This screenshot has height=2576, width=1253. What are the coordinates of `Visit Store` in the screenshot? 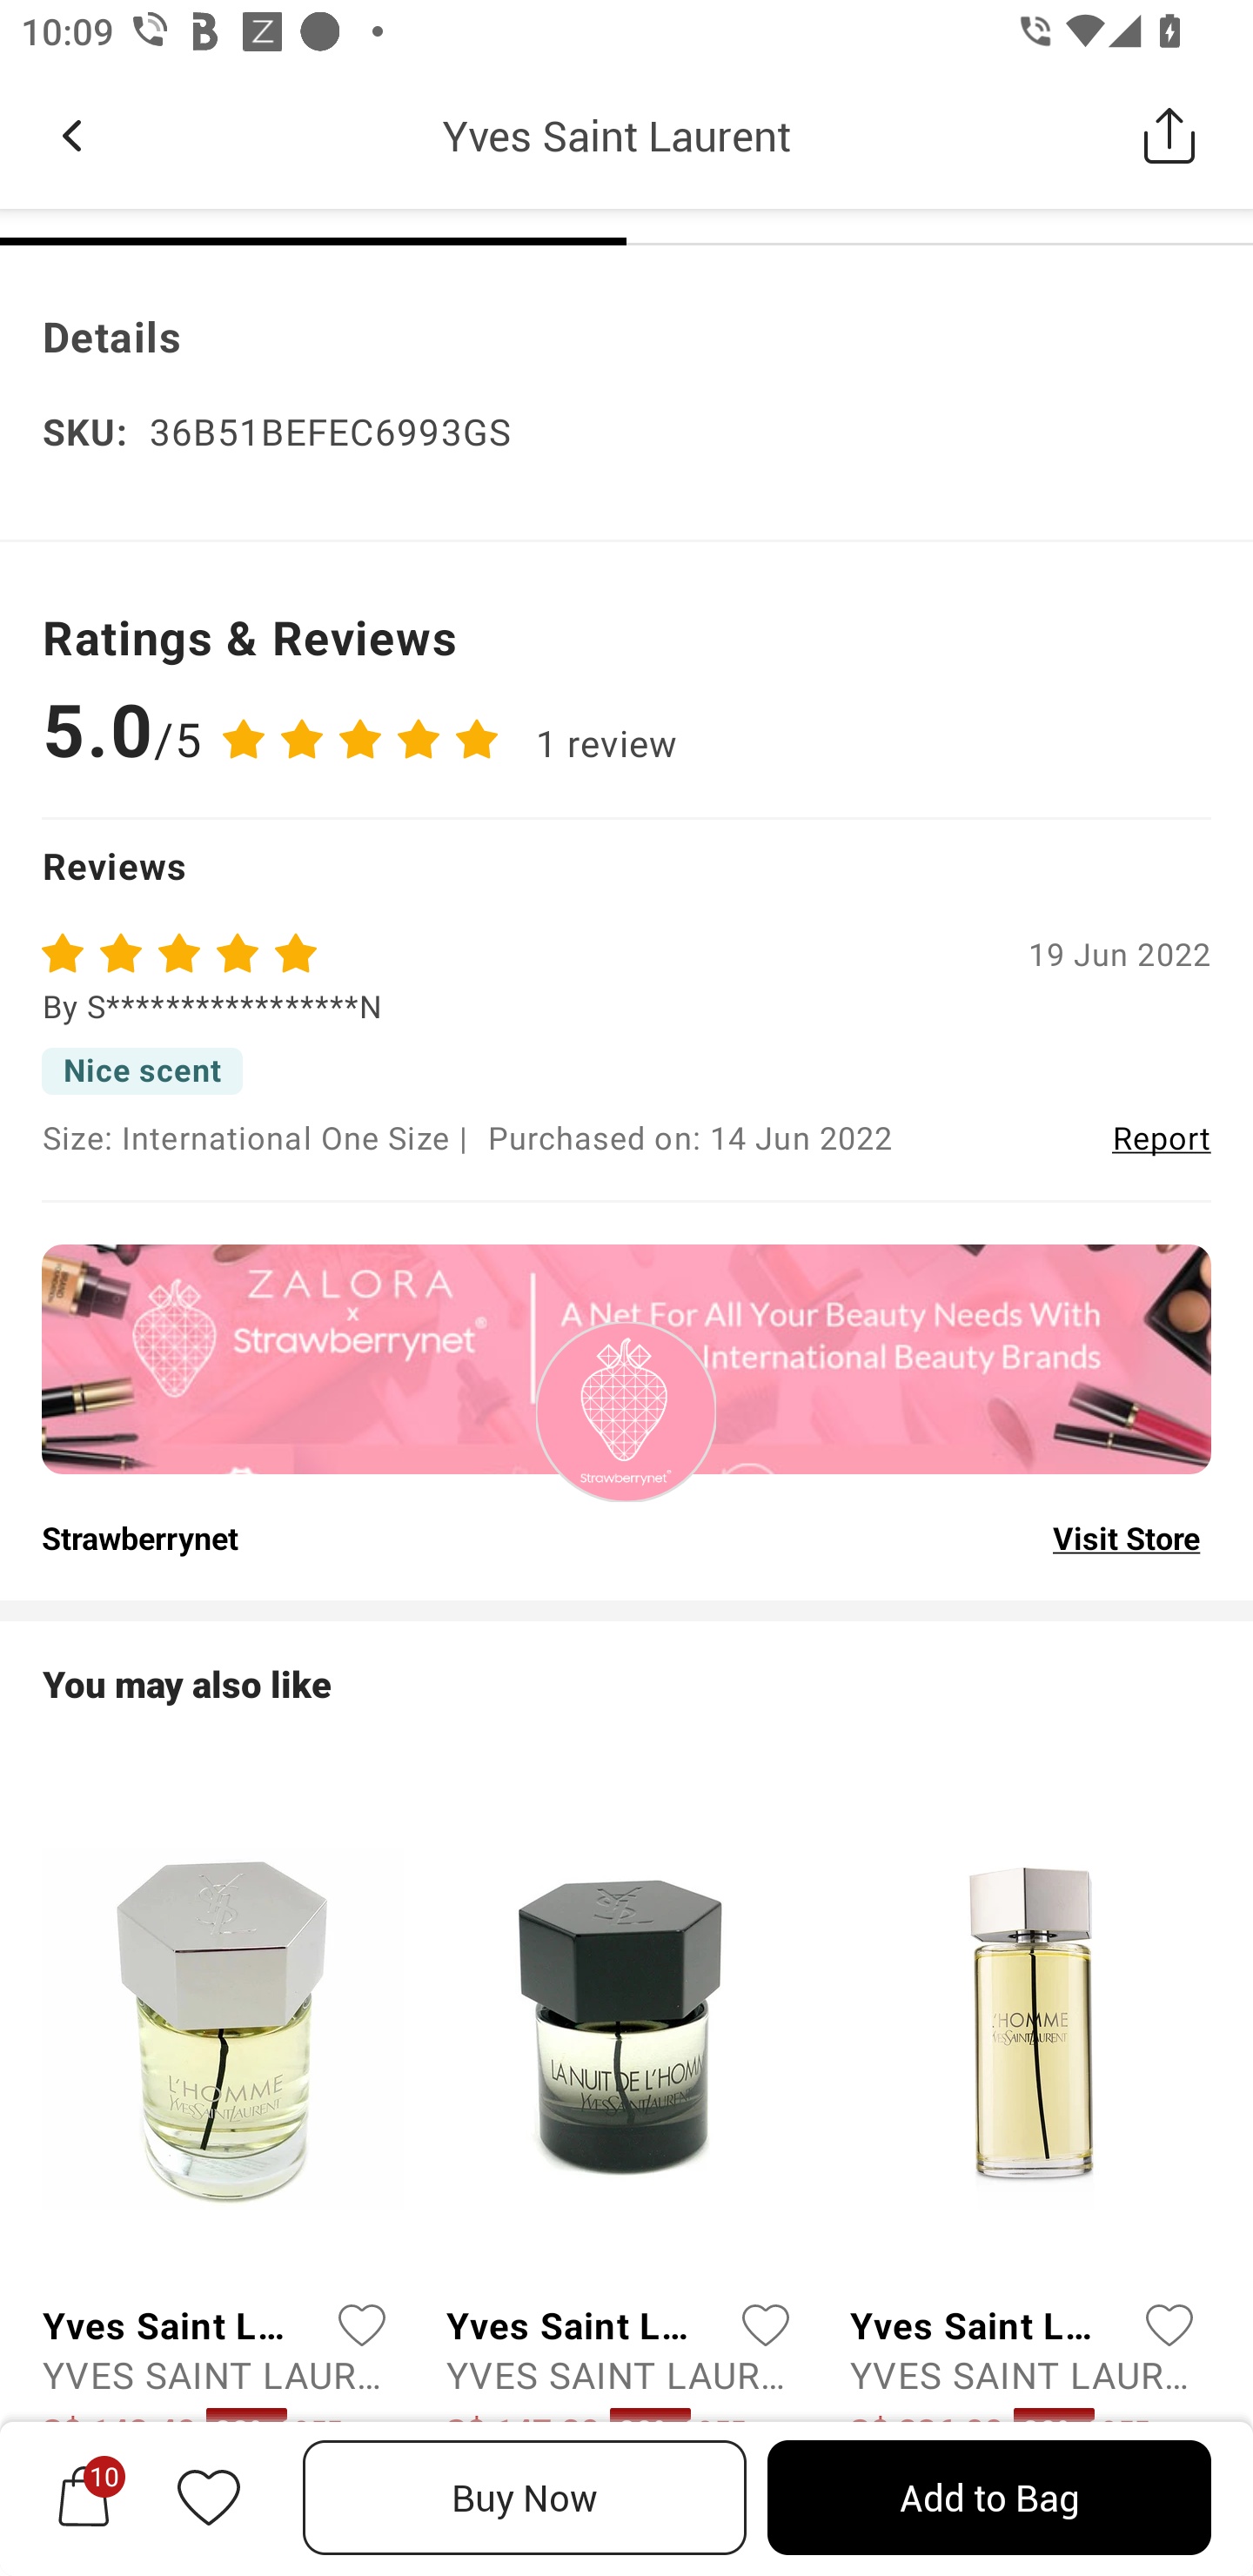 It's located at (1126, 1537).